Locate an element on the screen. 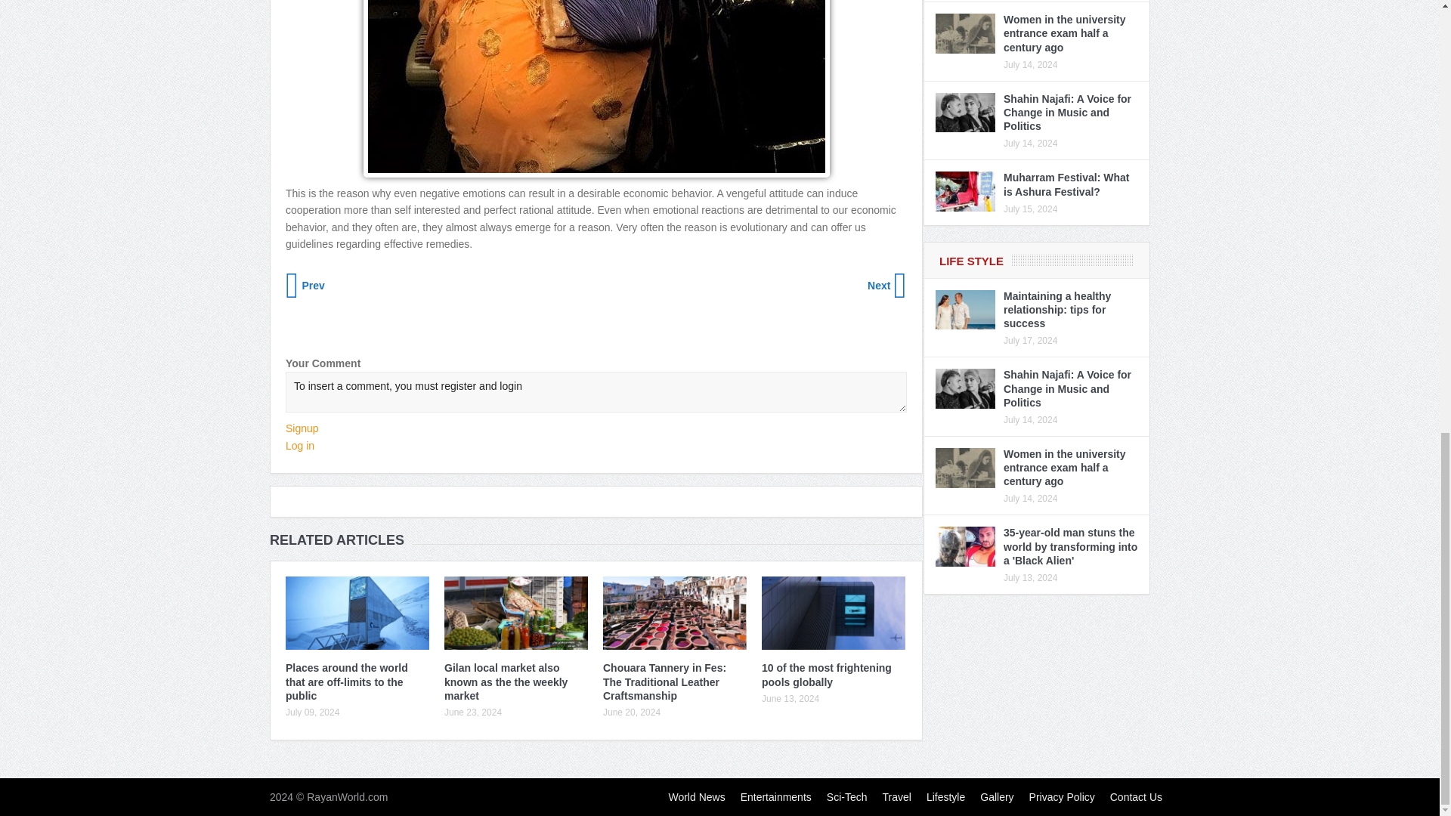  Places around the world that are off-limits to the public is located at coordinates (346, 681).